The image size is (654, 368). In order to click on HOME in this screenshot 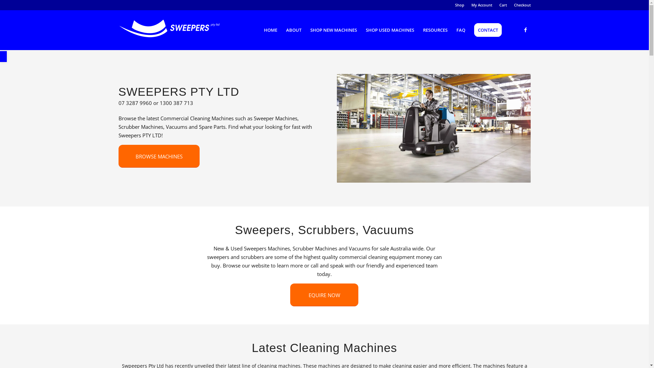, I will do `click(270, 30)`.